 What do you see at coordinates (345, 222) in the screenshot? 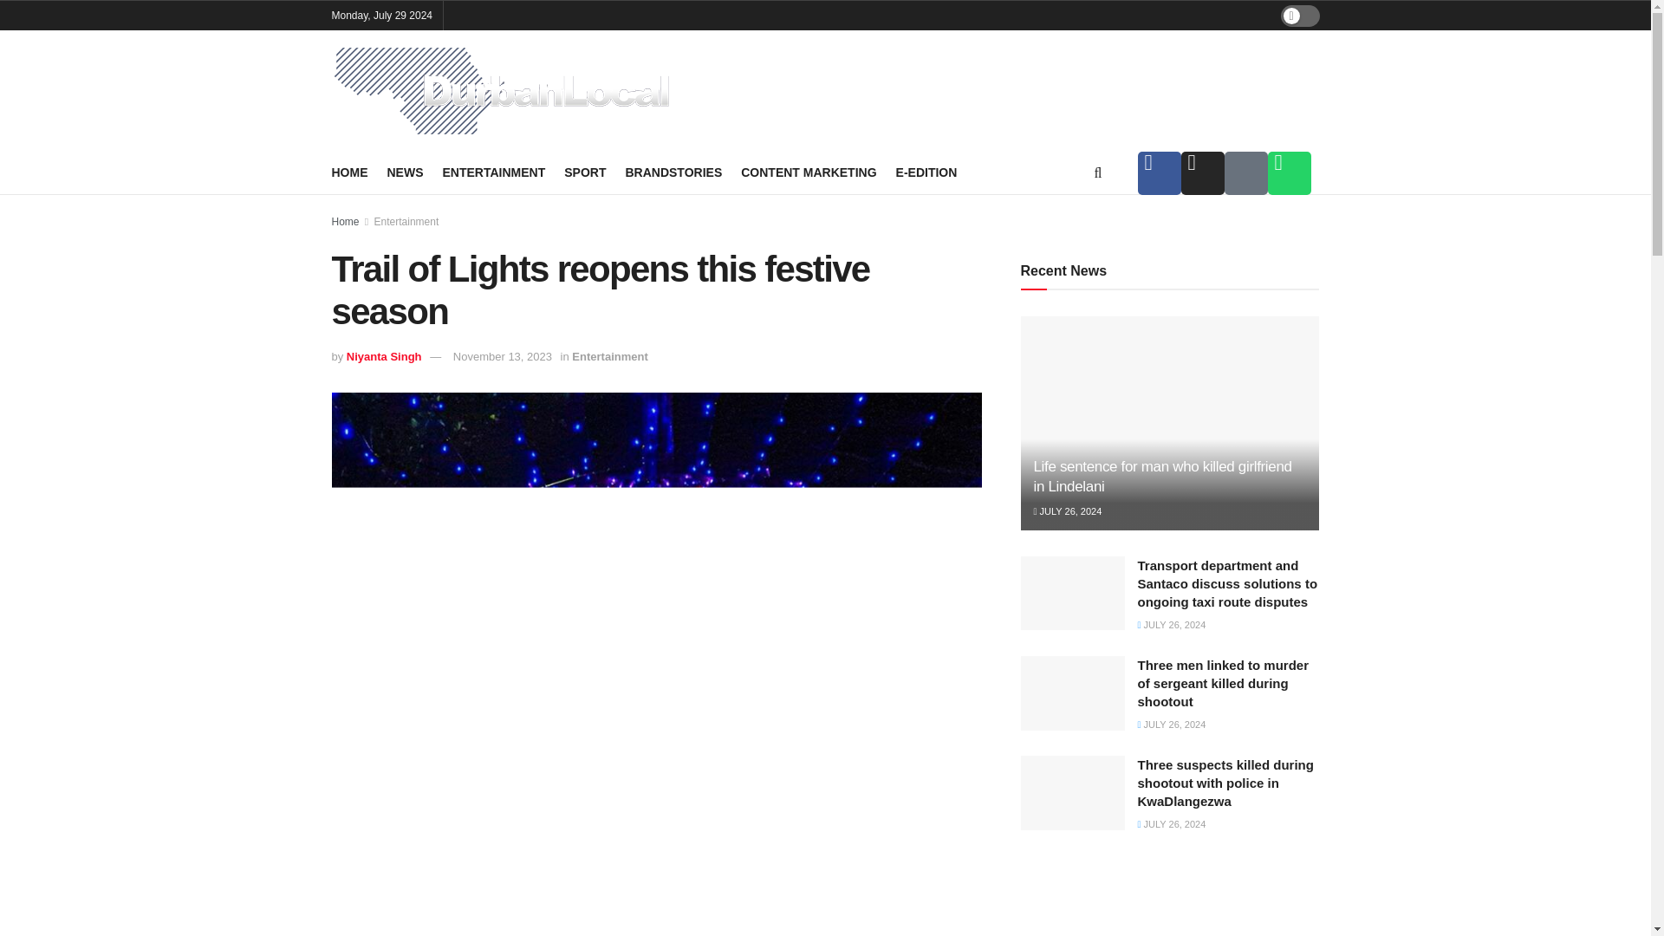
I see `Home` at bounding box center [345, 222].